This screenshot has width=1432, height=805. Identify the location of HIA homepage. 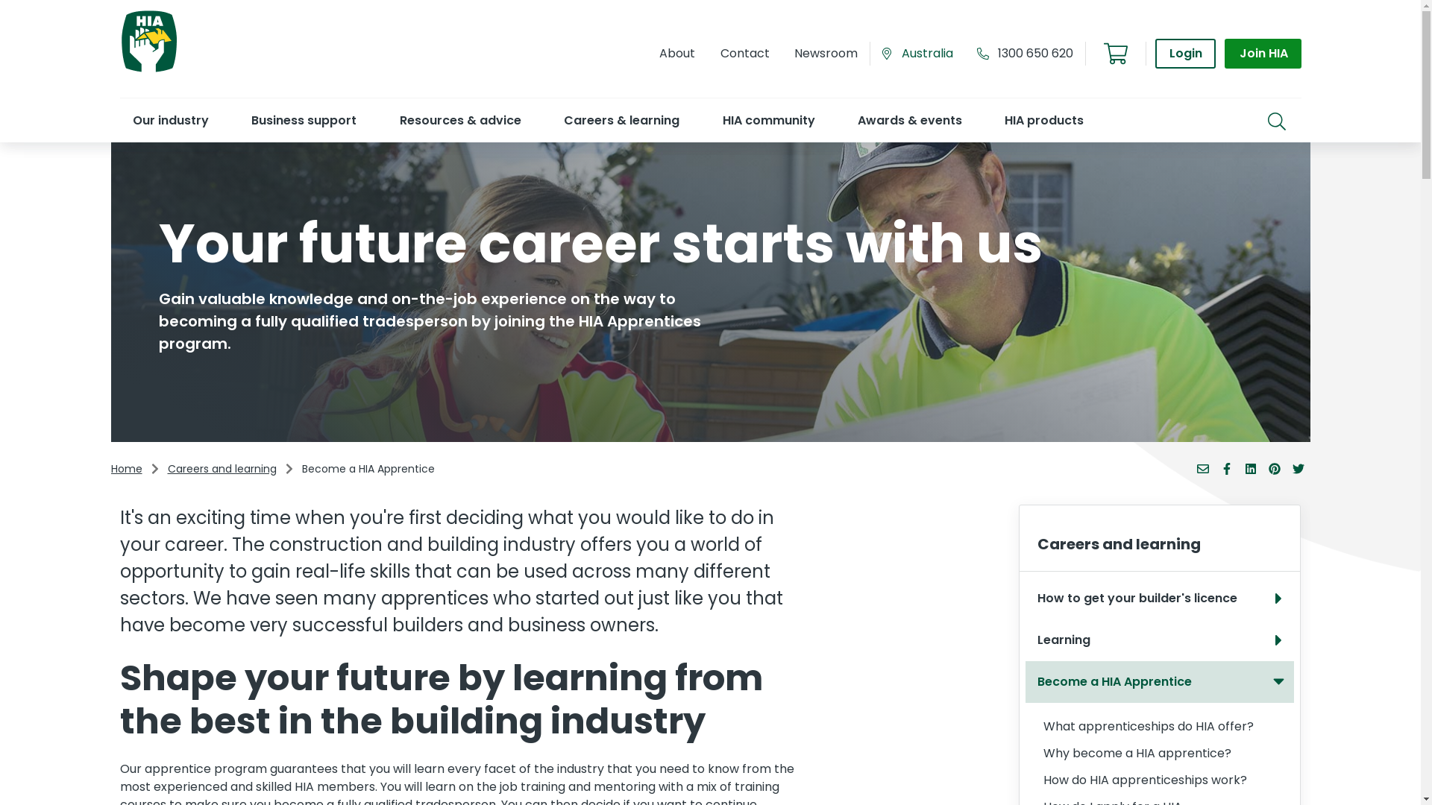
(148, 70).